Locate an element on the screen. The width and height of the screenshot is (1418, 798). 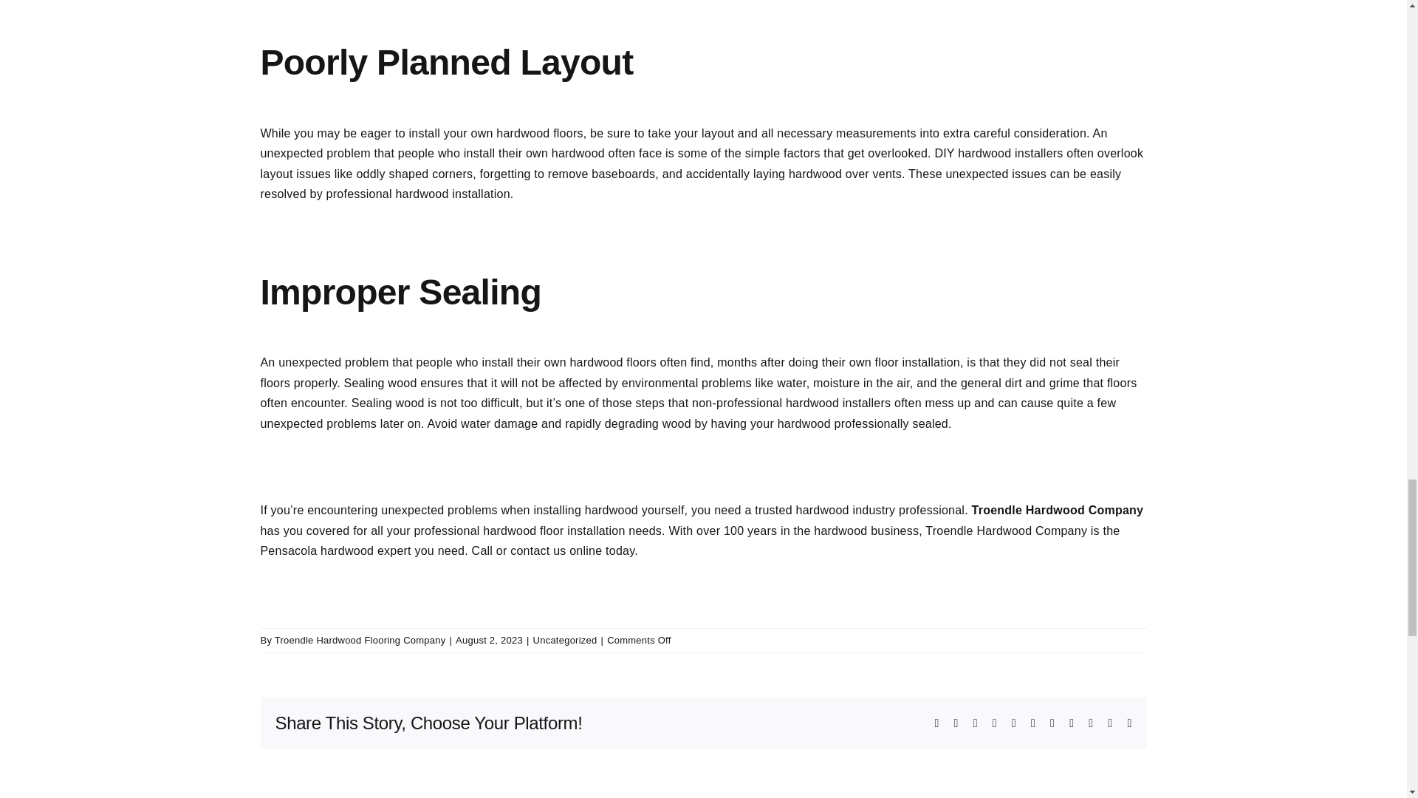
LinkedIn is located at coordinates (994, 723).